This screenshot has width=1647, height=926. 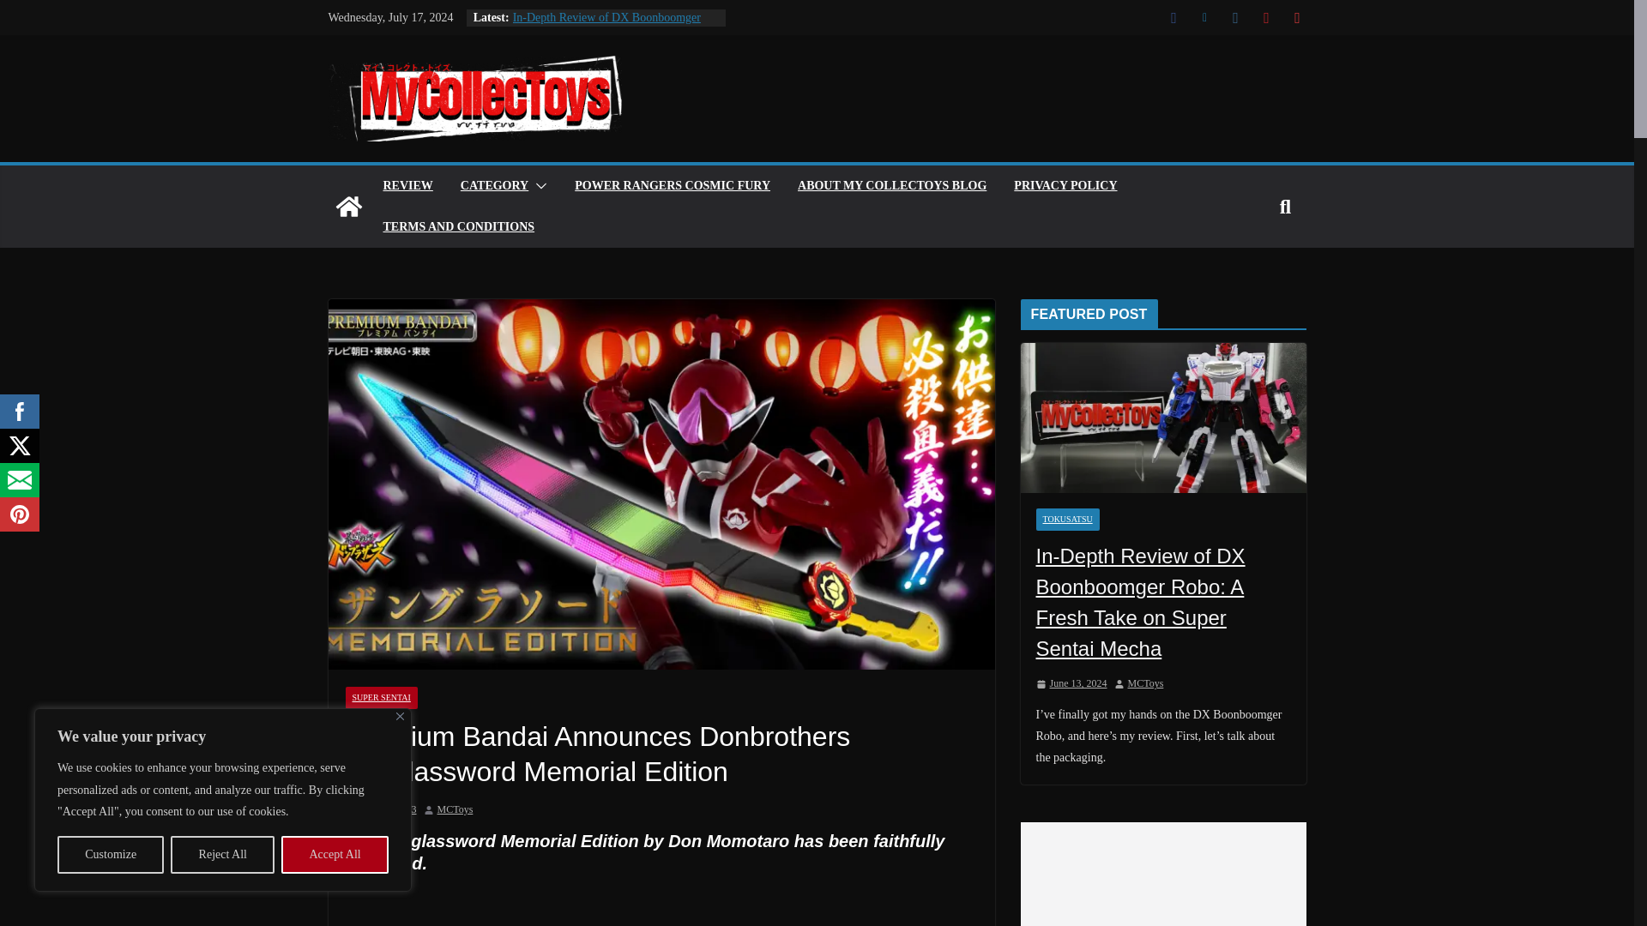 What do you see at coordinates (892, 186) in the screenshot?
I see `ABOUT MY COLLECTOYS BLOG` at bounding box center [892, 186].